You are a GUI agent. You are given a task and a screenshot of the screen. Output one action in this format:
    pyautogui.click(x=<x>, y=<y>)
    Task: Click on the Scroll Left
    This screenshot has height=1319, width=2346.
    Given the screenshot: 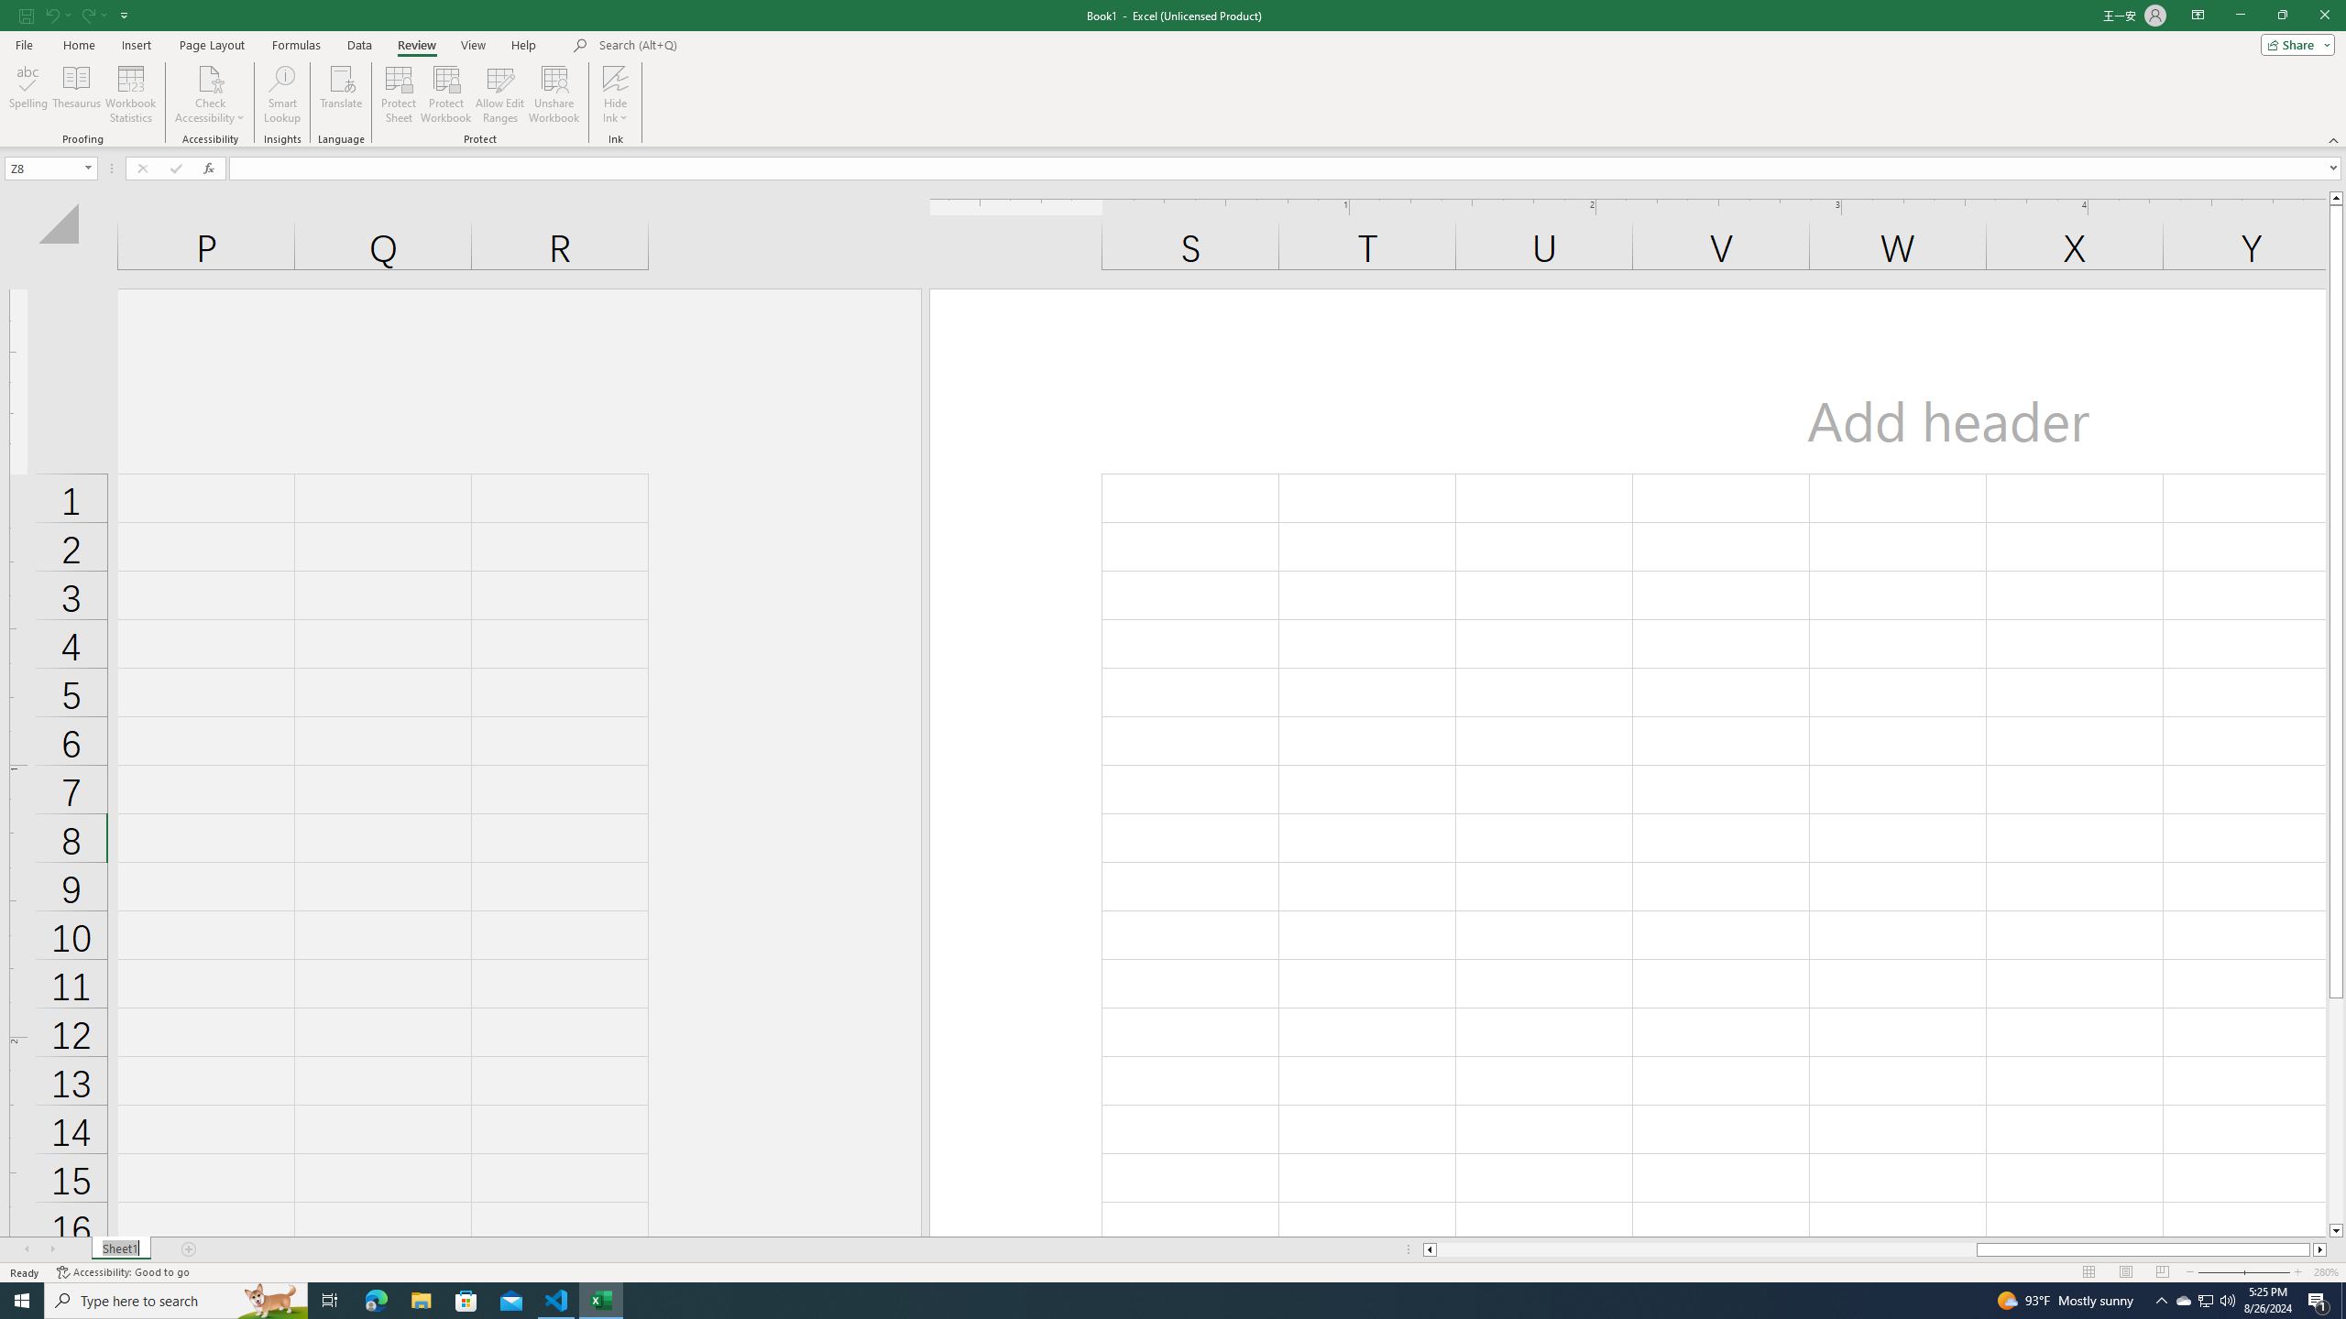 What is the action you would take?
    pyautogui.click(x=27, y=1249)
    